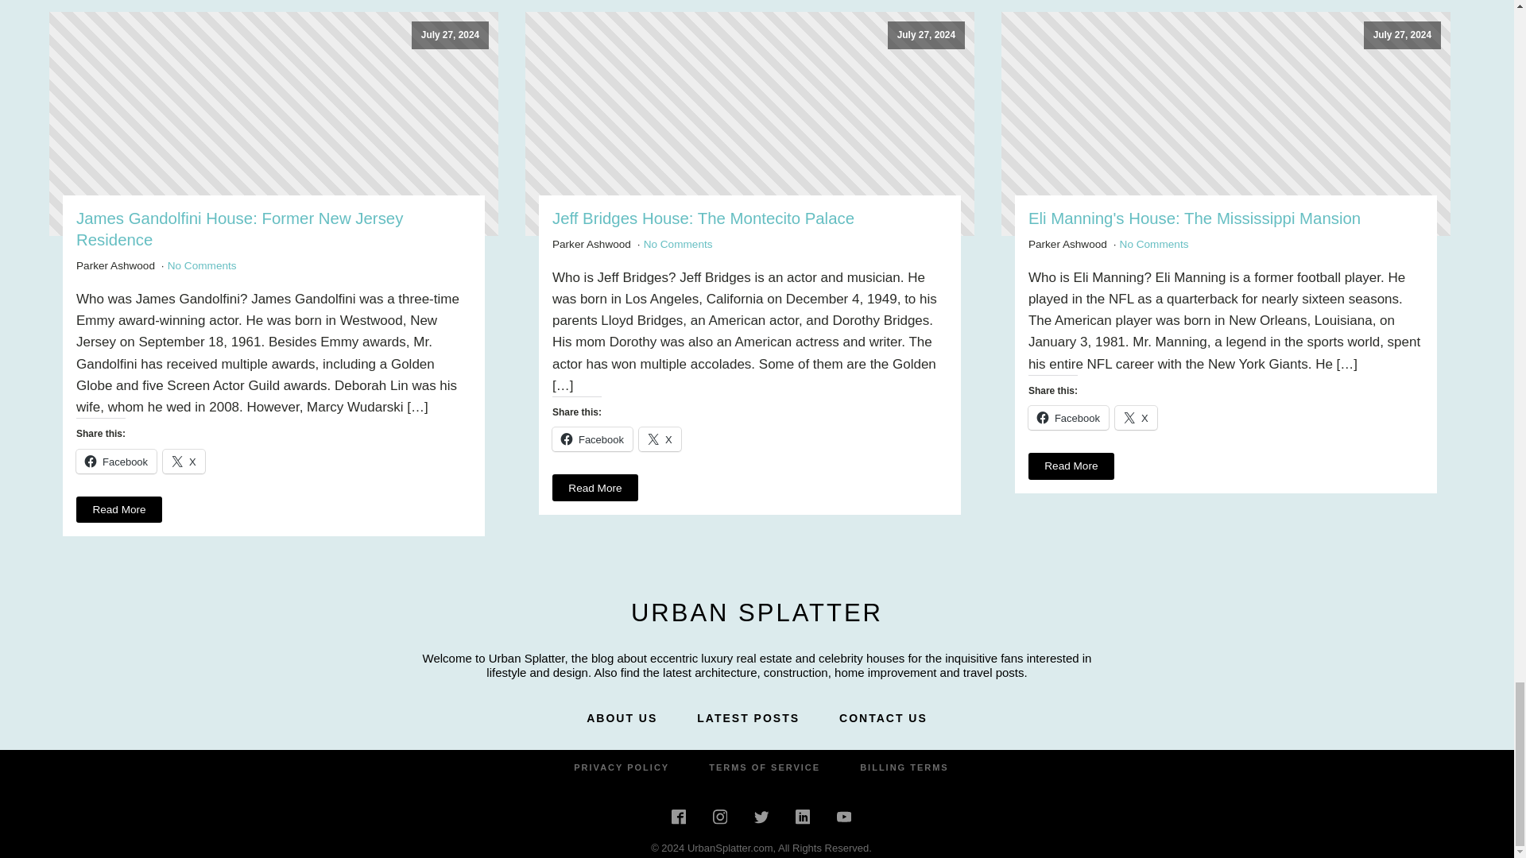 This screenshot has height=858, width=1526. I want to click on Click to share on Facebook, so click(1068, 418).